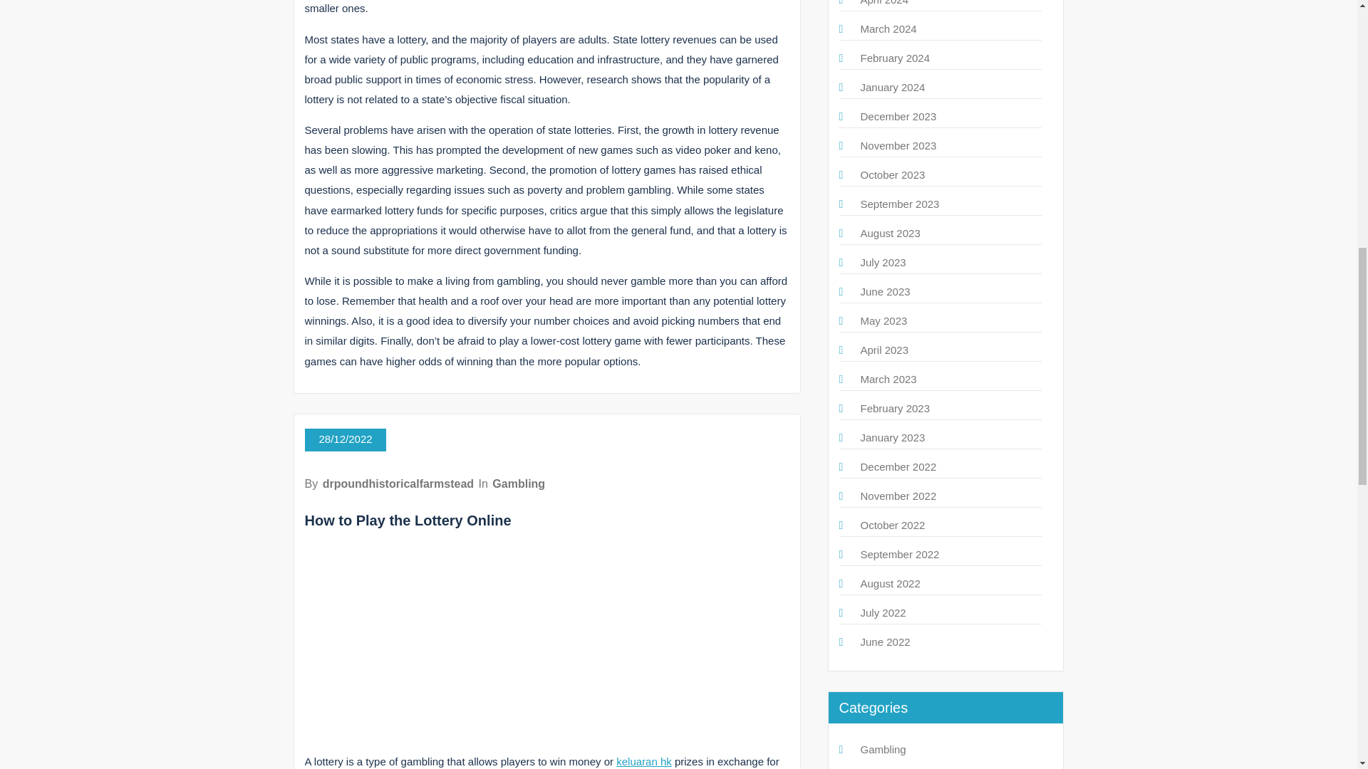 The height and width of the screenshot is (769, 1368). I want to click on February 2024, so click(895, 58).